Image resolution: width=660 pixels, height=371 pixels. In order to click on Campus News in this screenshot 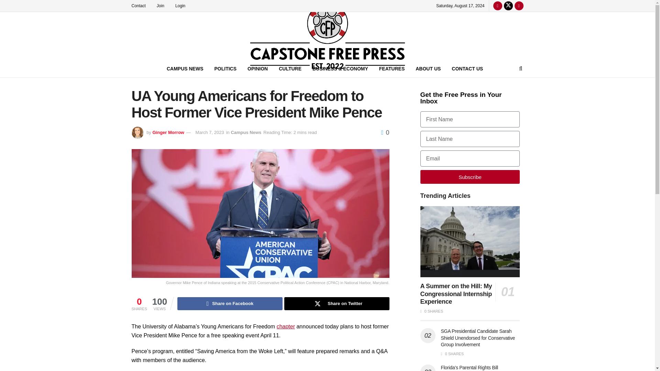, I will do `click(246, 133)`.